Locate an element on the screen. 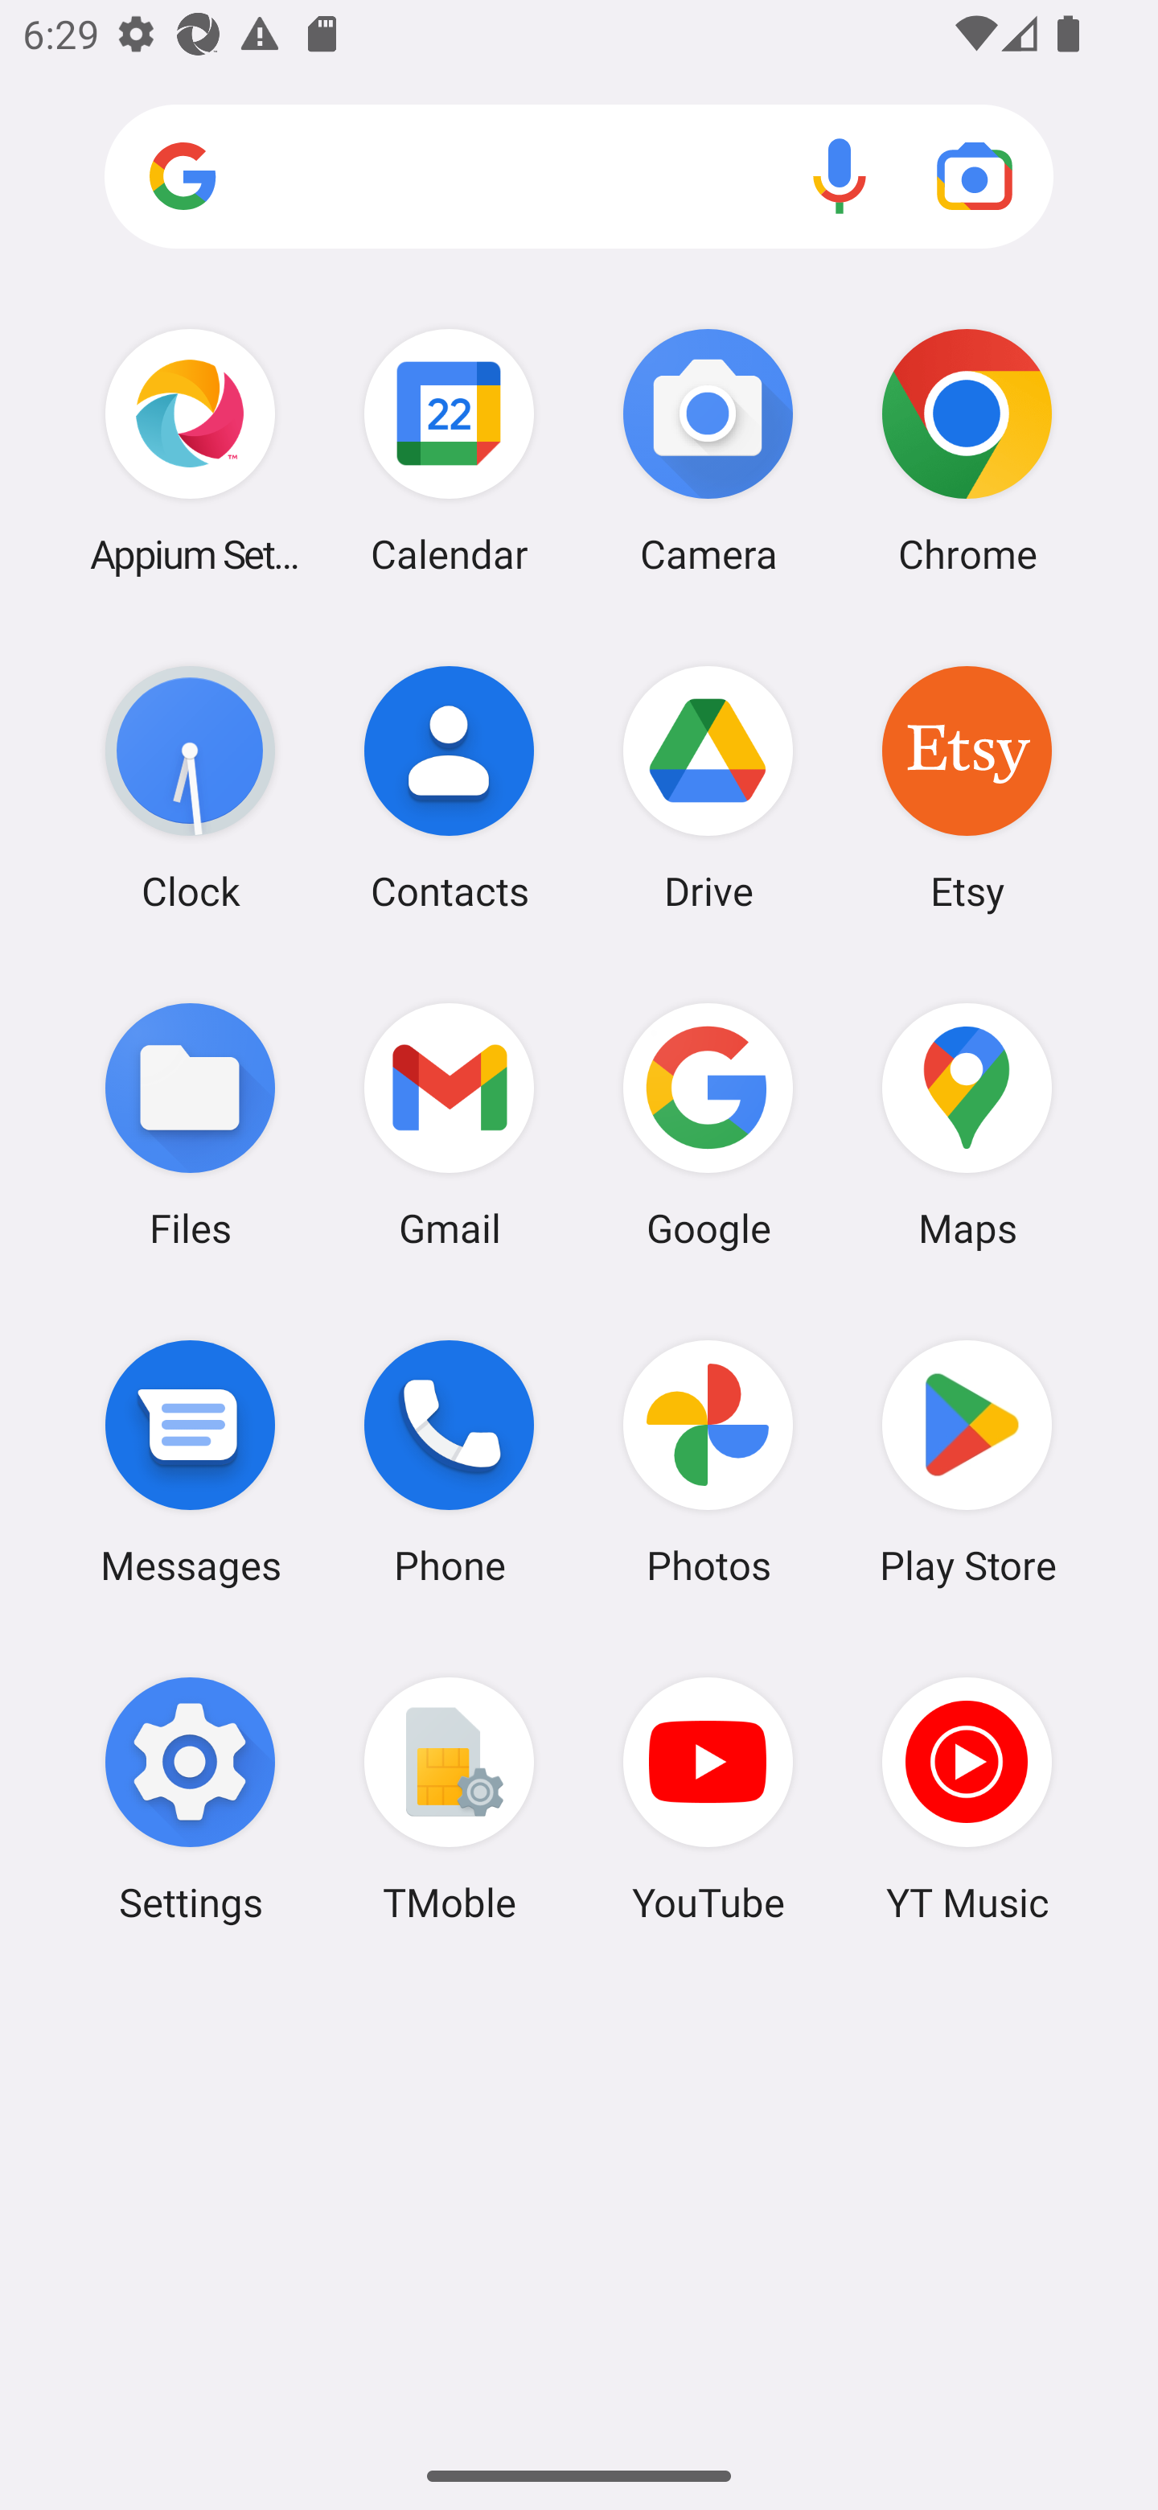 The image size is (1158, 2510). Appium Settings is located at coordinates (190, 451).